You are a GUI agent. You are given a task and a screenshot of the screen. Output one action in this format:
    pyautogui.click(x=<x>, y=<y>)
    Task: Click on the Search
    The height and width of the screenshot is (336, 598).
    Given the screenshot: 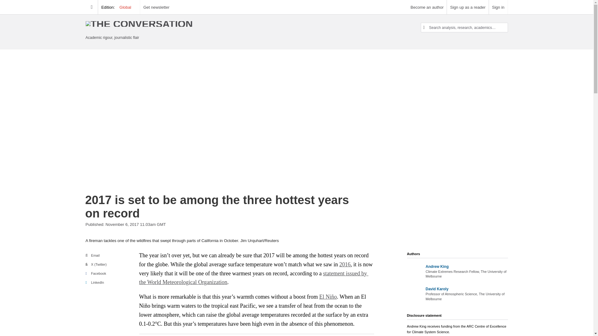 What is the action you would take?
    pyautogui.click(x=2, y=1)
    